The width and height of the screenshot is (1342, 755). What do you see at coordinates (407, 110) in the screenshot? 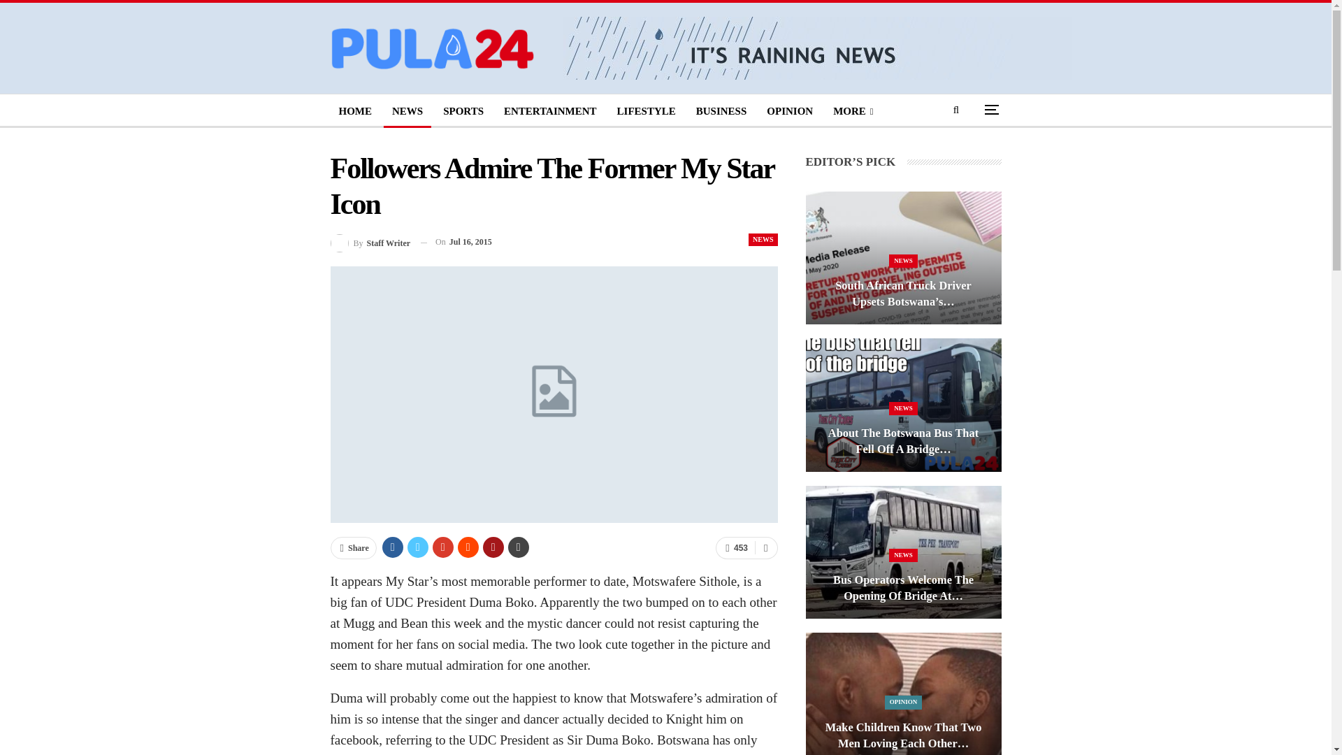
I see `NEWS` at bounding box center [407, 110].